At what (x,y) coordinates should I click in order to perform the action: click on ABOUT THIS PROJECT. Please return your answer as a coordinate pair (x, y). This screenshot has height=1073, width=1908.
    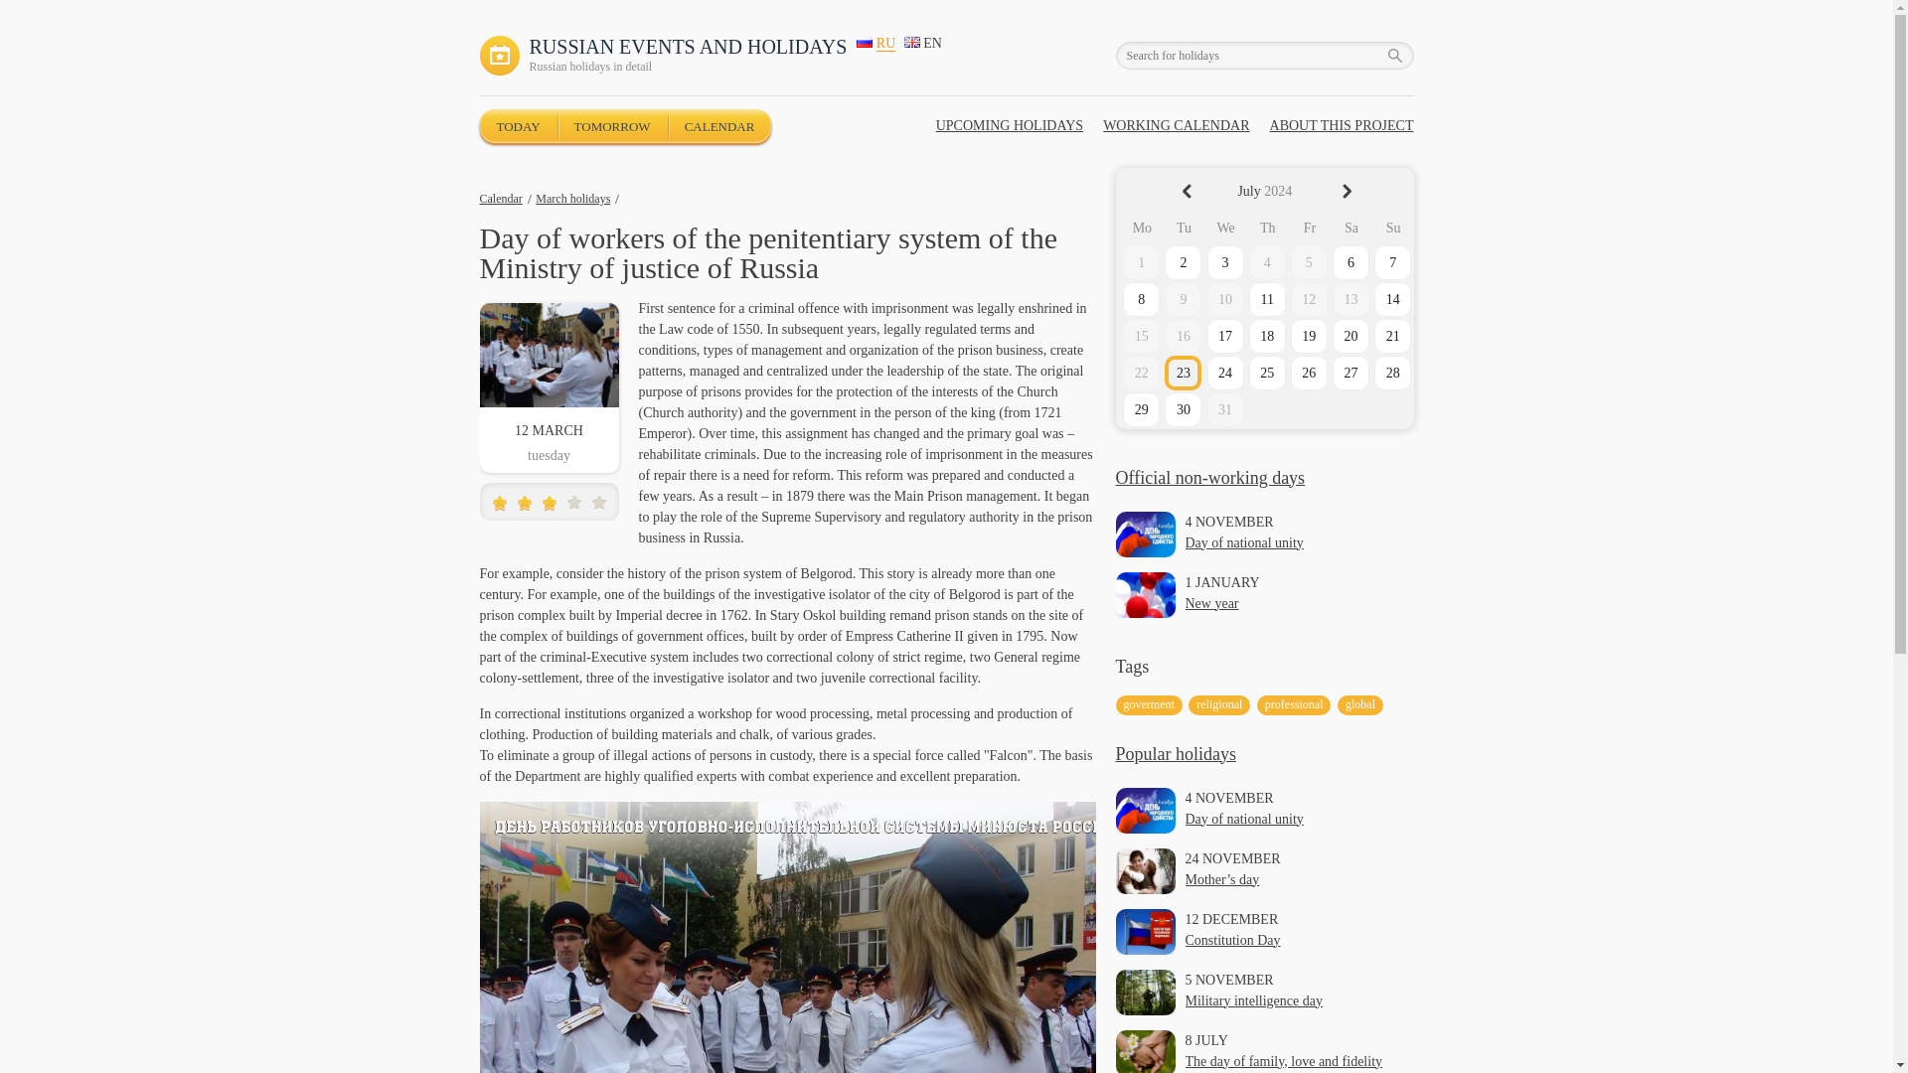
    Looking at the image, I should click on (1342, 125).